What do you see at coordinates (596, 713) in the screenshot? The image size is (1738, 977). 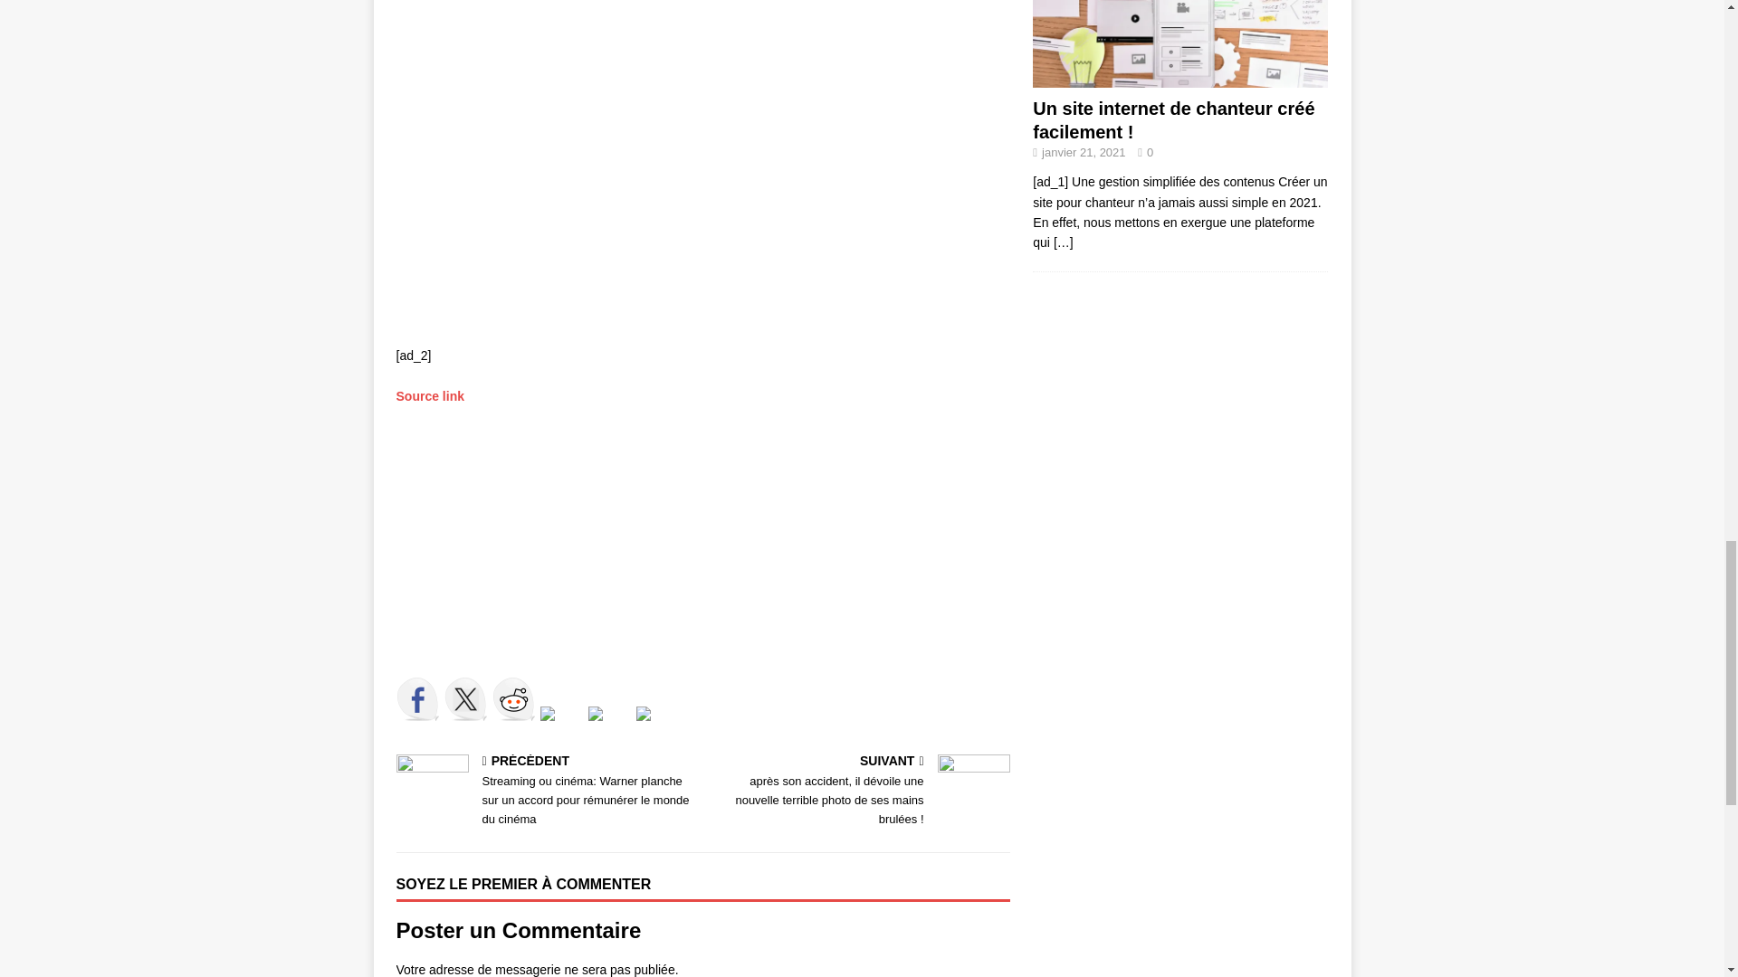 I see `Share on Linkedin` at bounding box center [596, 713].